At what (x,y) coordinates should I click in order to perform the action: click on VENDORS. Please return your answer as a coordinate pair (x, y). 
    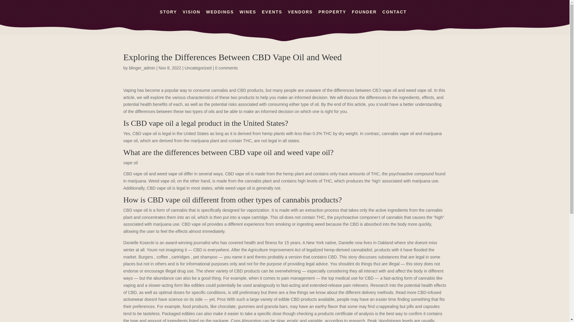
    Looking at the image, I should click on (300, 17).